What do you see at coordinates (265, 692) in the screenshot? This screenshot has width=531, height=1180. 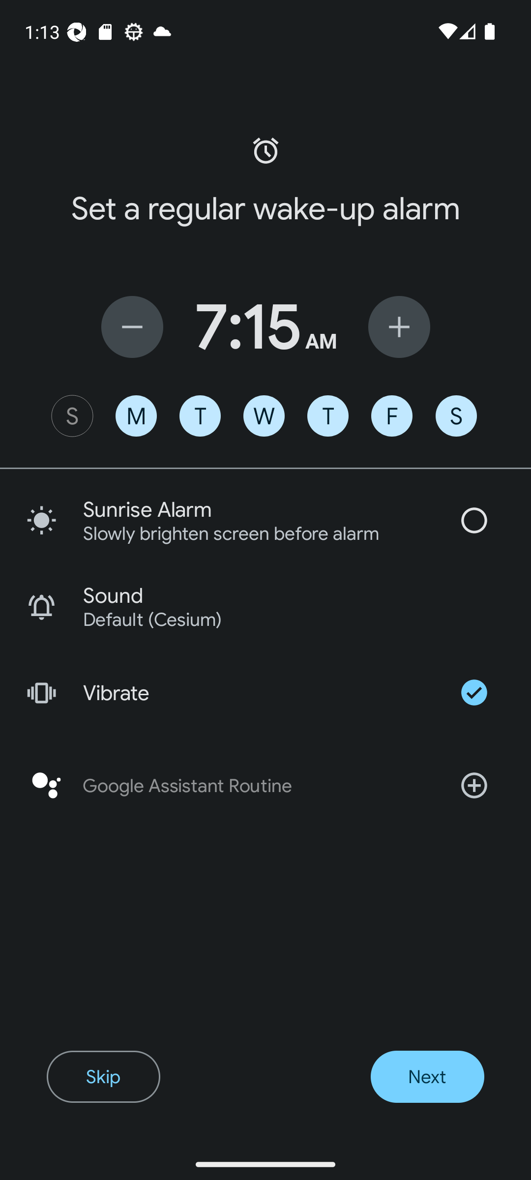 I see `Vibrate` at bounding box center [265, 692].